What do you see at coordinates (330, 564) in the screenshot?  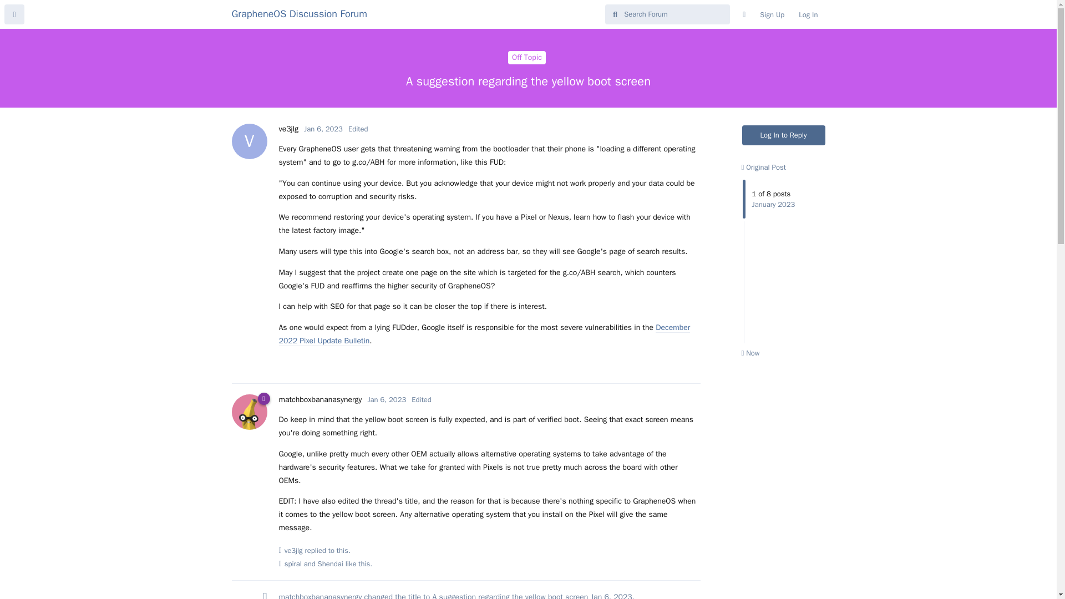 I see `Friday, January 6, 2023 2:01 AM` at bounding box center [330, 564].